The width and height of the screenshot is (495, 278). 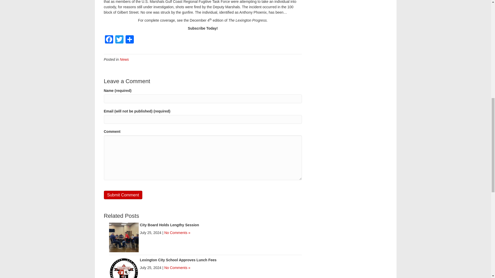 What do you see at coordinates (124, 272) in the screenshot?
I see `Lexington City School Approves Lunch Fees` at bounding box center [124, 272].